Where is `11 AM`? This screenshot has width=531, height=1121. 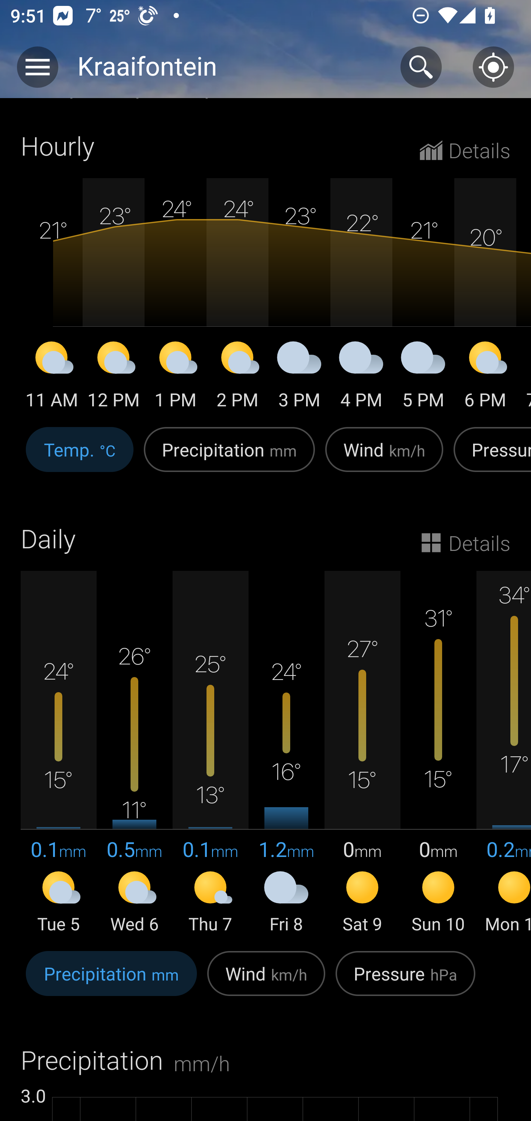 11 AM is located at coordinates (52, 377).